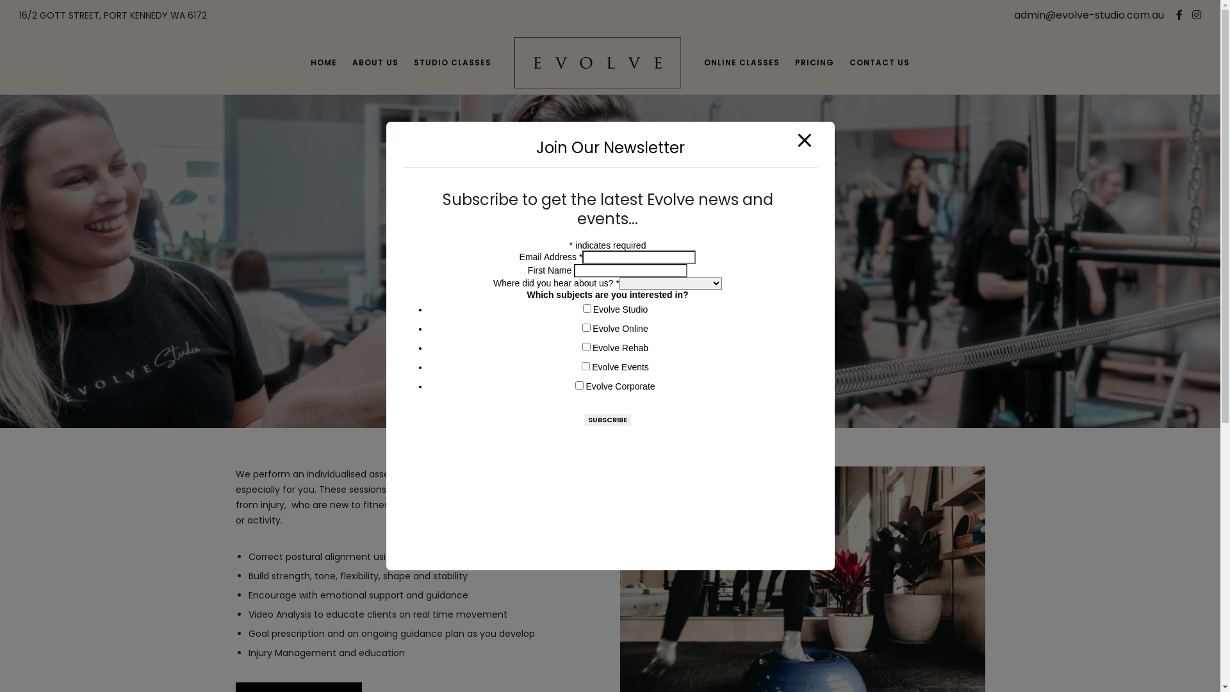 The height and width of the screenshot is (692, 1230). What do you see at coordinates (1089, 15) in the screenshot?
I see `admin@evolve-studio.com.au` at bounding box center [1089, 15].